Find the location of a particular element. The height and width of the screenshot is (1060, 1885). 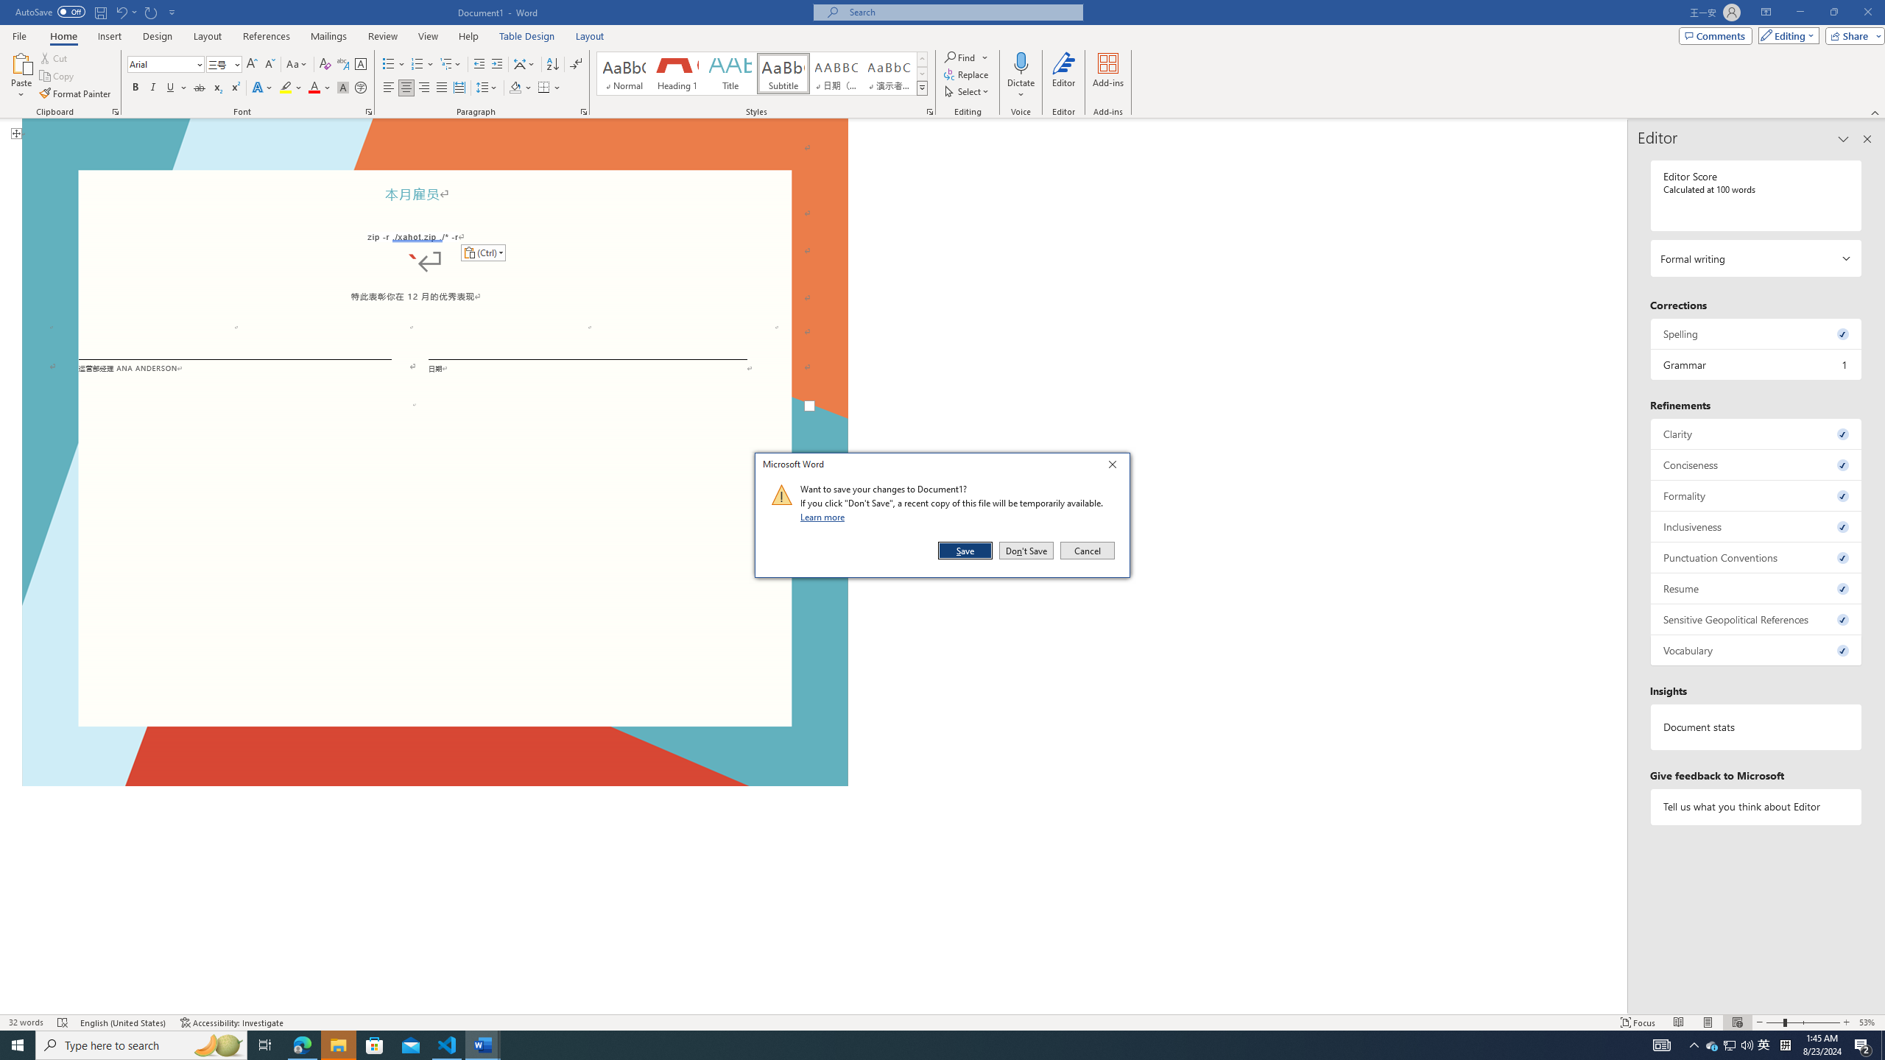

Class: NetUIImage is located at coordinates (1775, 1022).